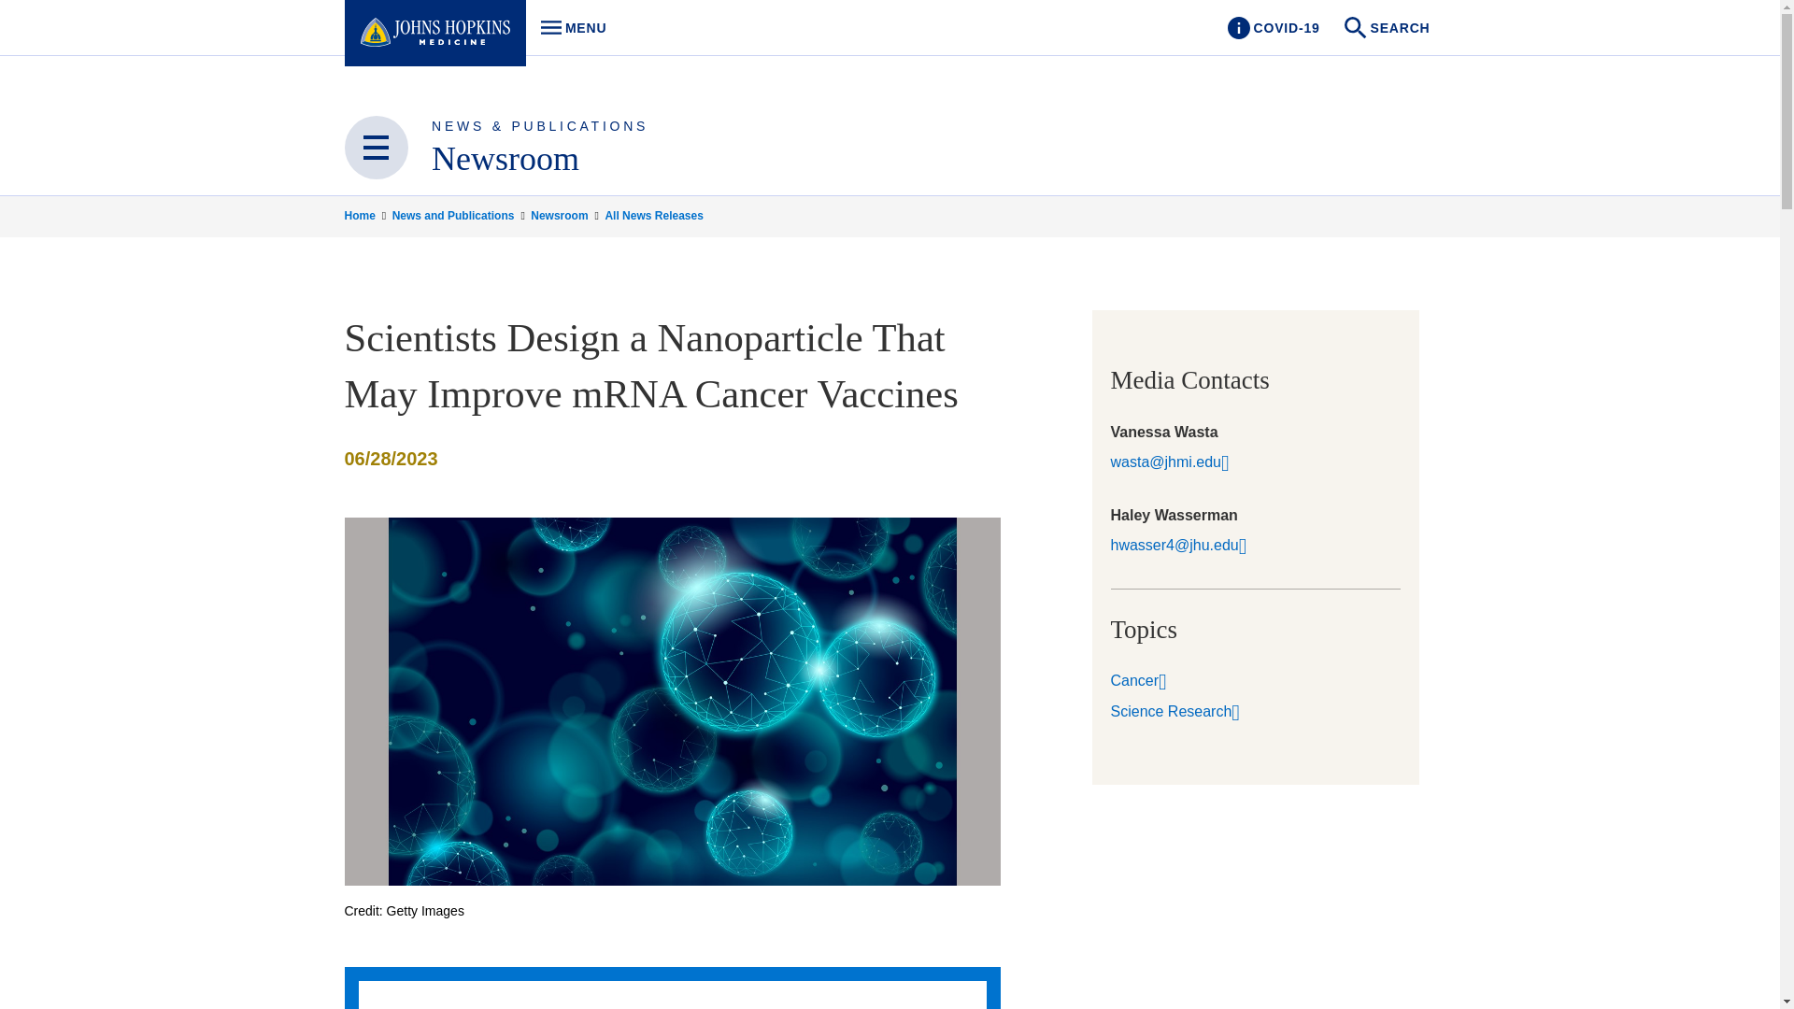 This screenshot has width=1794, height=1009. Describe the element at coordinates (460, 215) in the screenshot. I see `News and Publications` at that location.